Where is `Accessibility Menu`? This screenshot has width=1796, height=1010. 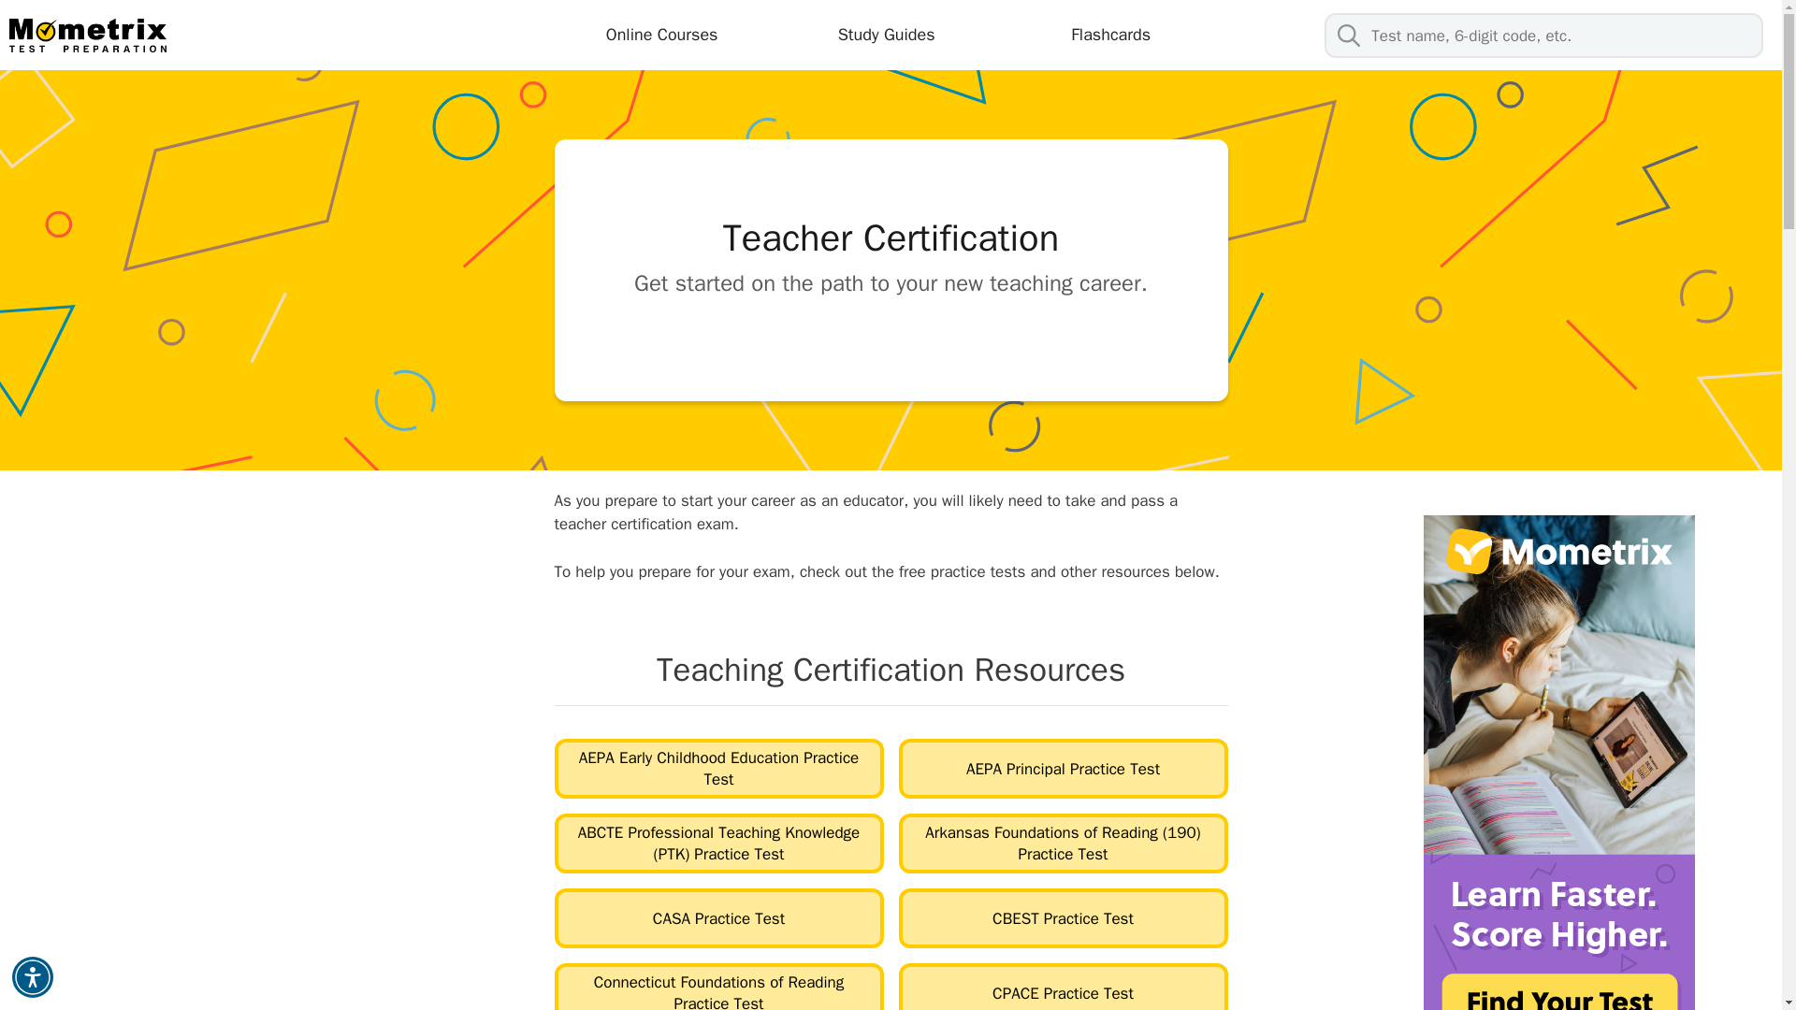 Accessibility Menu is located at coordinates (33, 976).